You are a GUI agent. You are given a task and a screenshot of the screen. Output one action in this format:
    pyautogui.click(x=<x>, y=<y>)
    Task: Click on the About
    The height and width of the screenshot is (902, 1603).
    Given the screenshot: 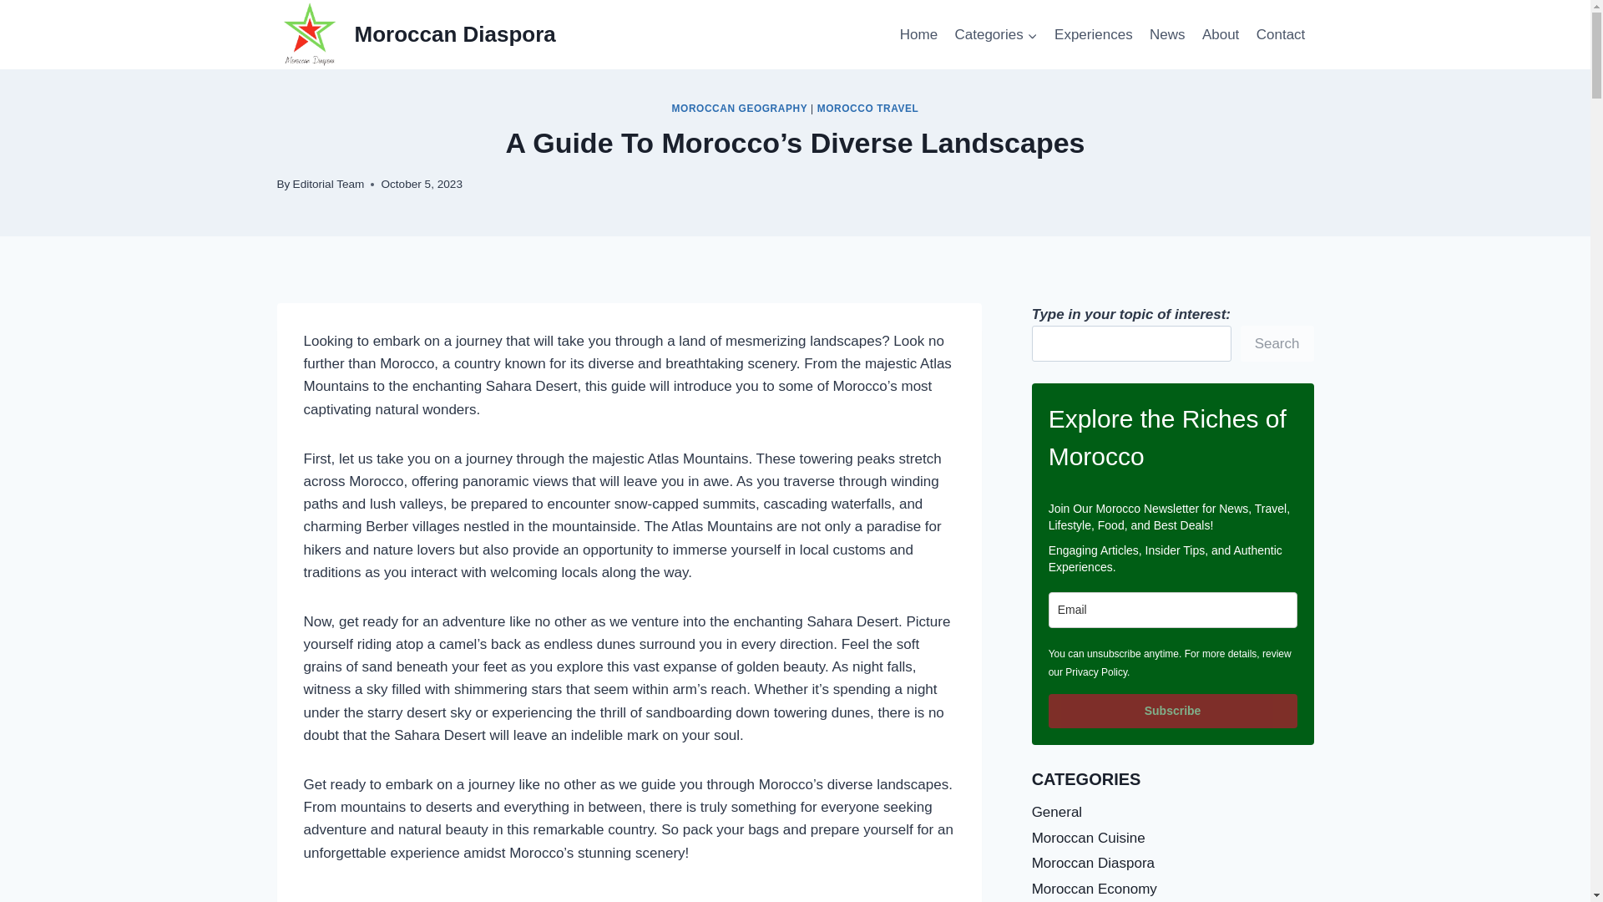 What is the action you would take?
    pyautogui.click(x=1221, y=35)
    